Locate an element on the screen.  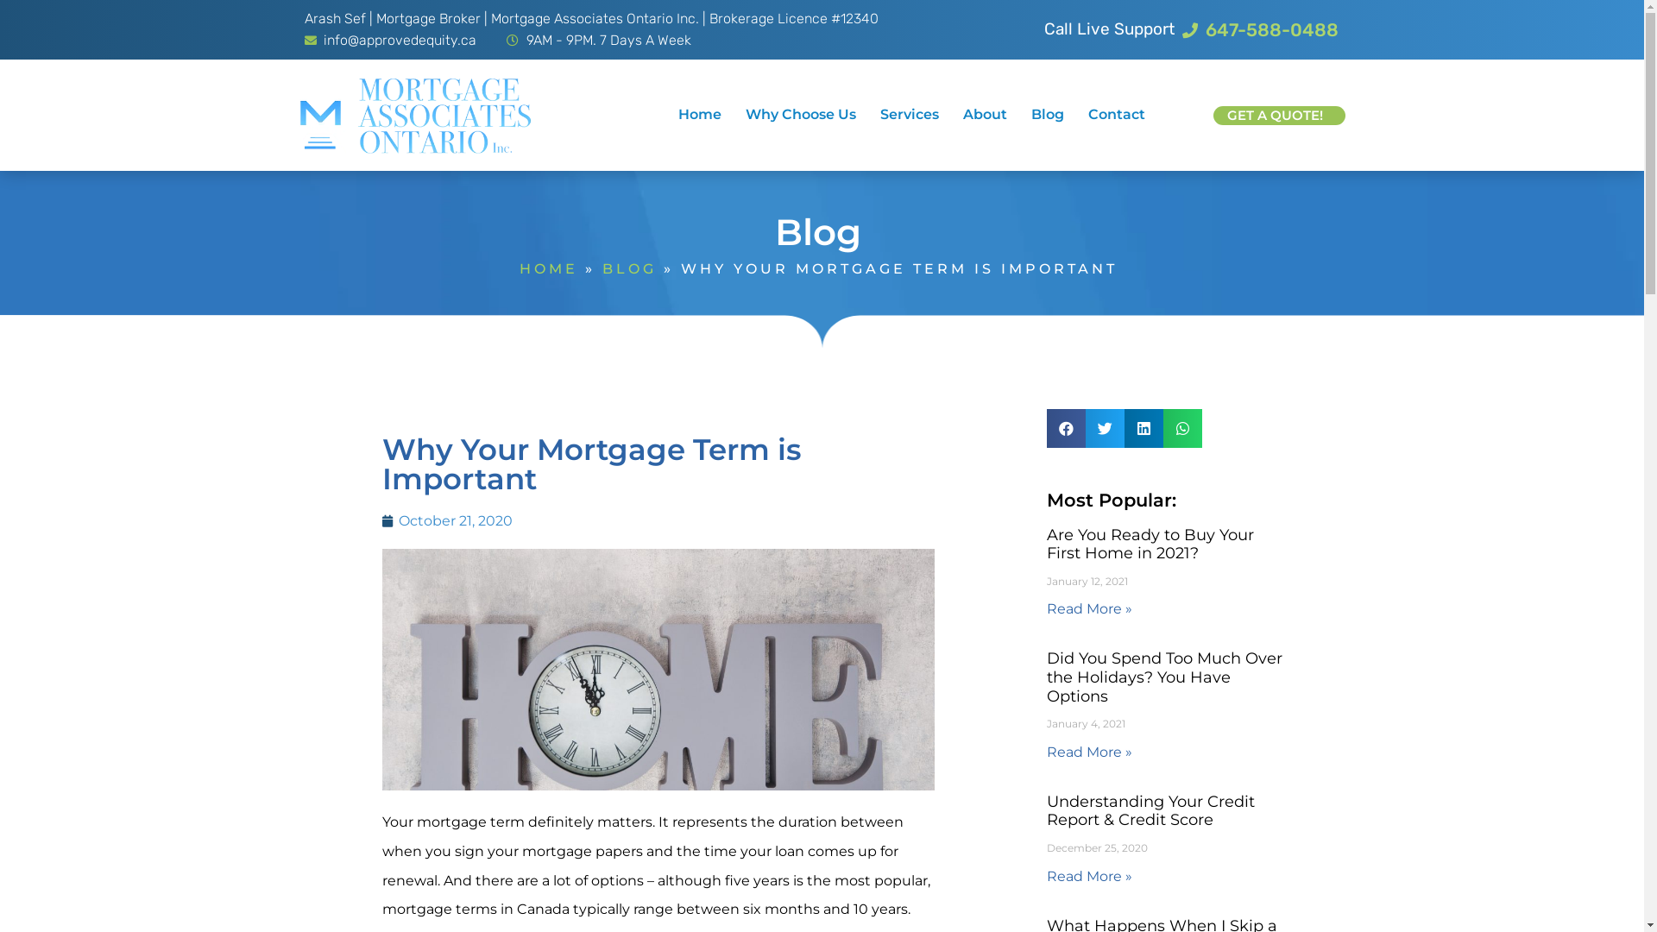
Why Your Mortgage Term is Important is located at coordinates (658, 670).